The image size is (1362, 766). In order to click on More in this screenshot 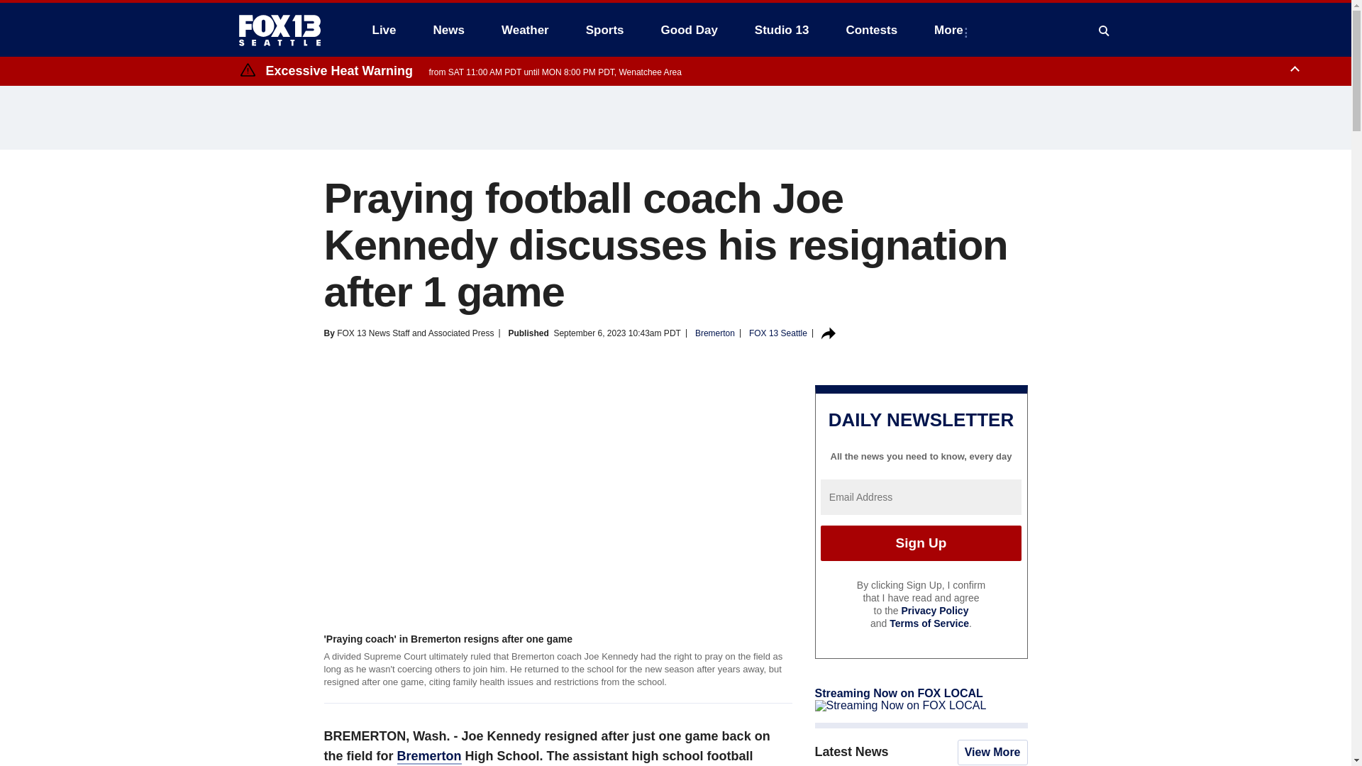, I will do `click(952, 30)`.